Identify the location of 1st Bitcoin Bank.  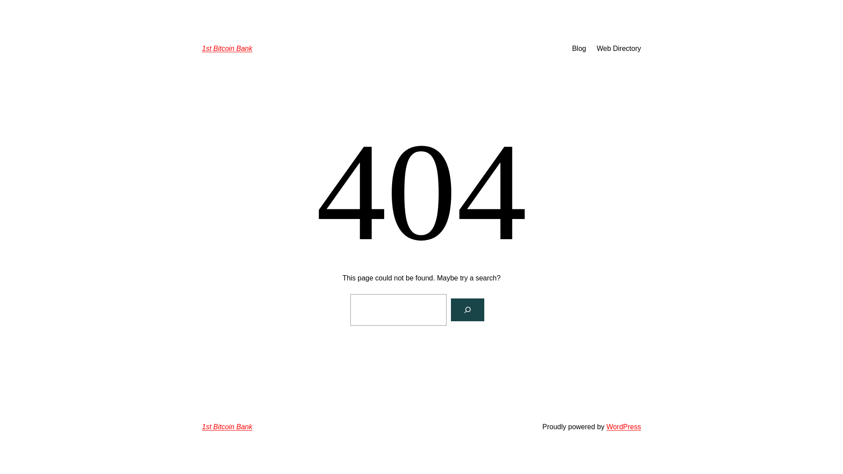
(227, 48).